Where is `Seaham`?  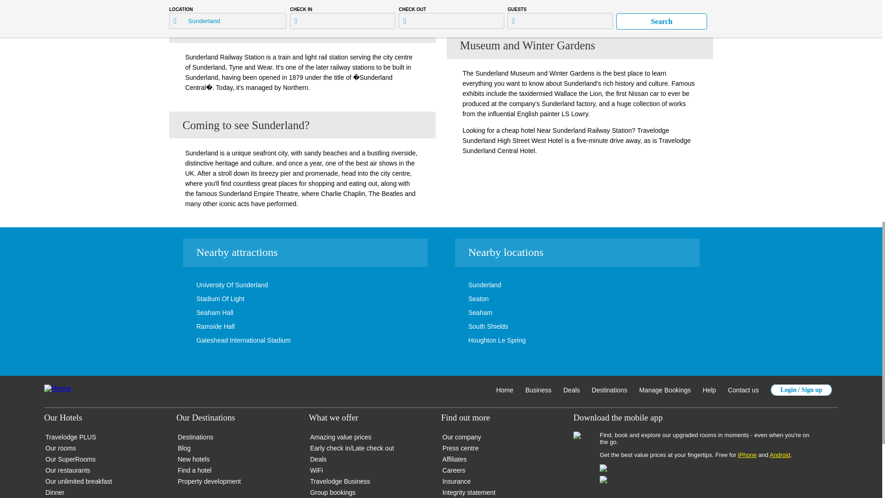
Seaham is located at coordinates (466, 312).